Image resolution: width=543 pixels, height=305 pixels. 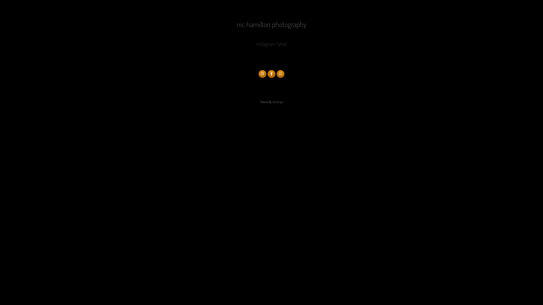 What do you see at coordinates (271, 74) in the screenshot?
I see `nic hamilton photography on Facebook` at bounding box center [271, 74].